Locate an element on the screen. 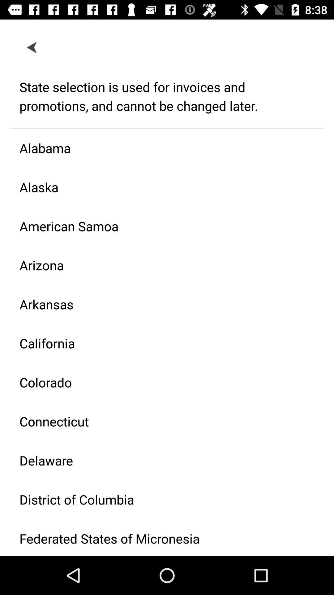  jump to federated states of item is located at coordinates (162, 538).